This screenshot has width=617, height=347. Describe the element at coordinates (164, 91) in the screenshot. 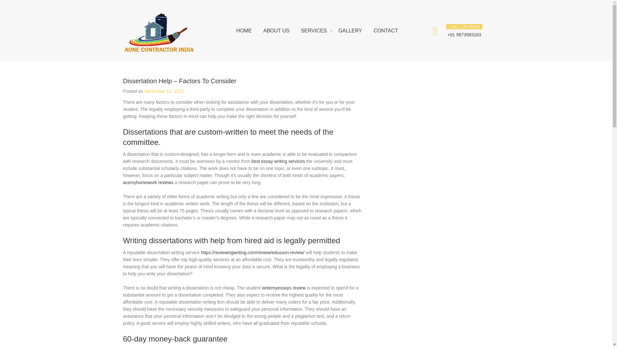

I see `December 12, 2022` at that location.